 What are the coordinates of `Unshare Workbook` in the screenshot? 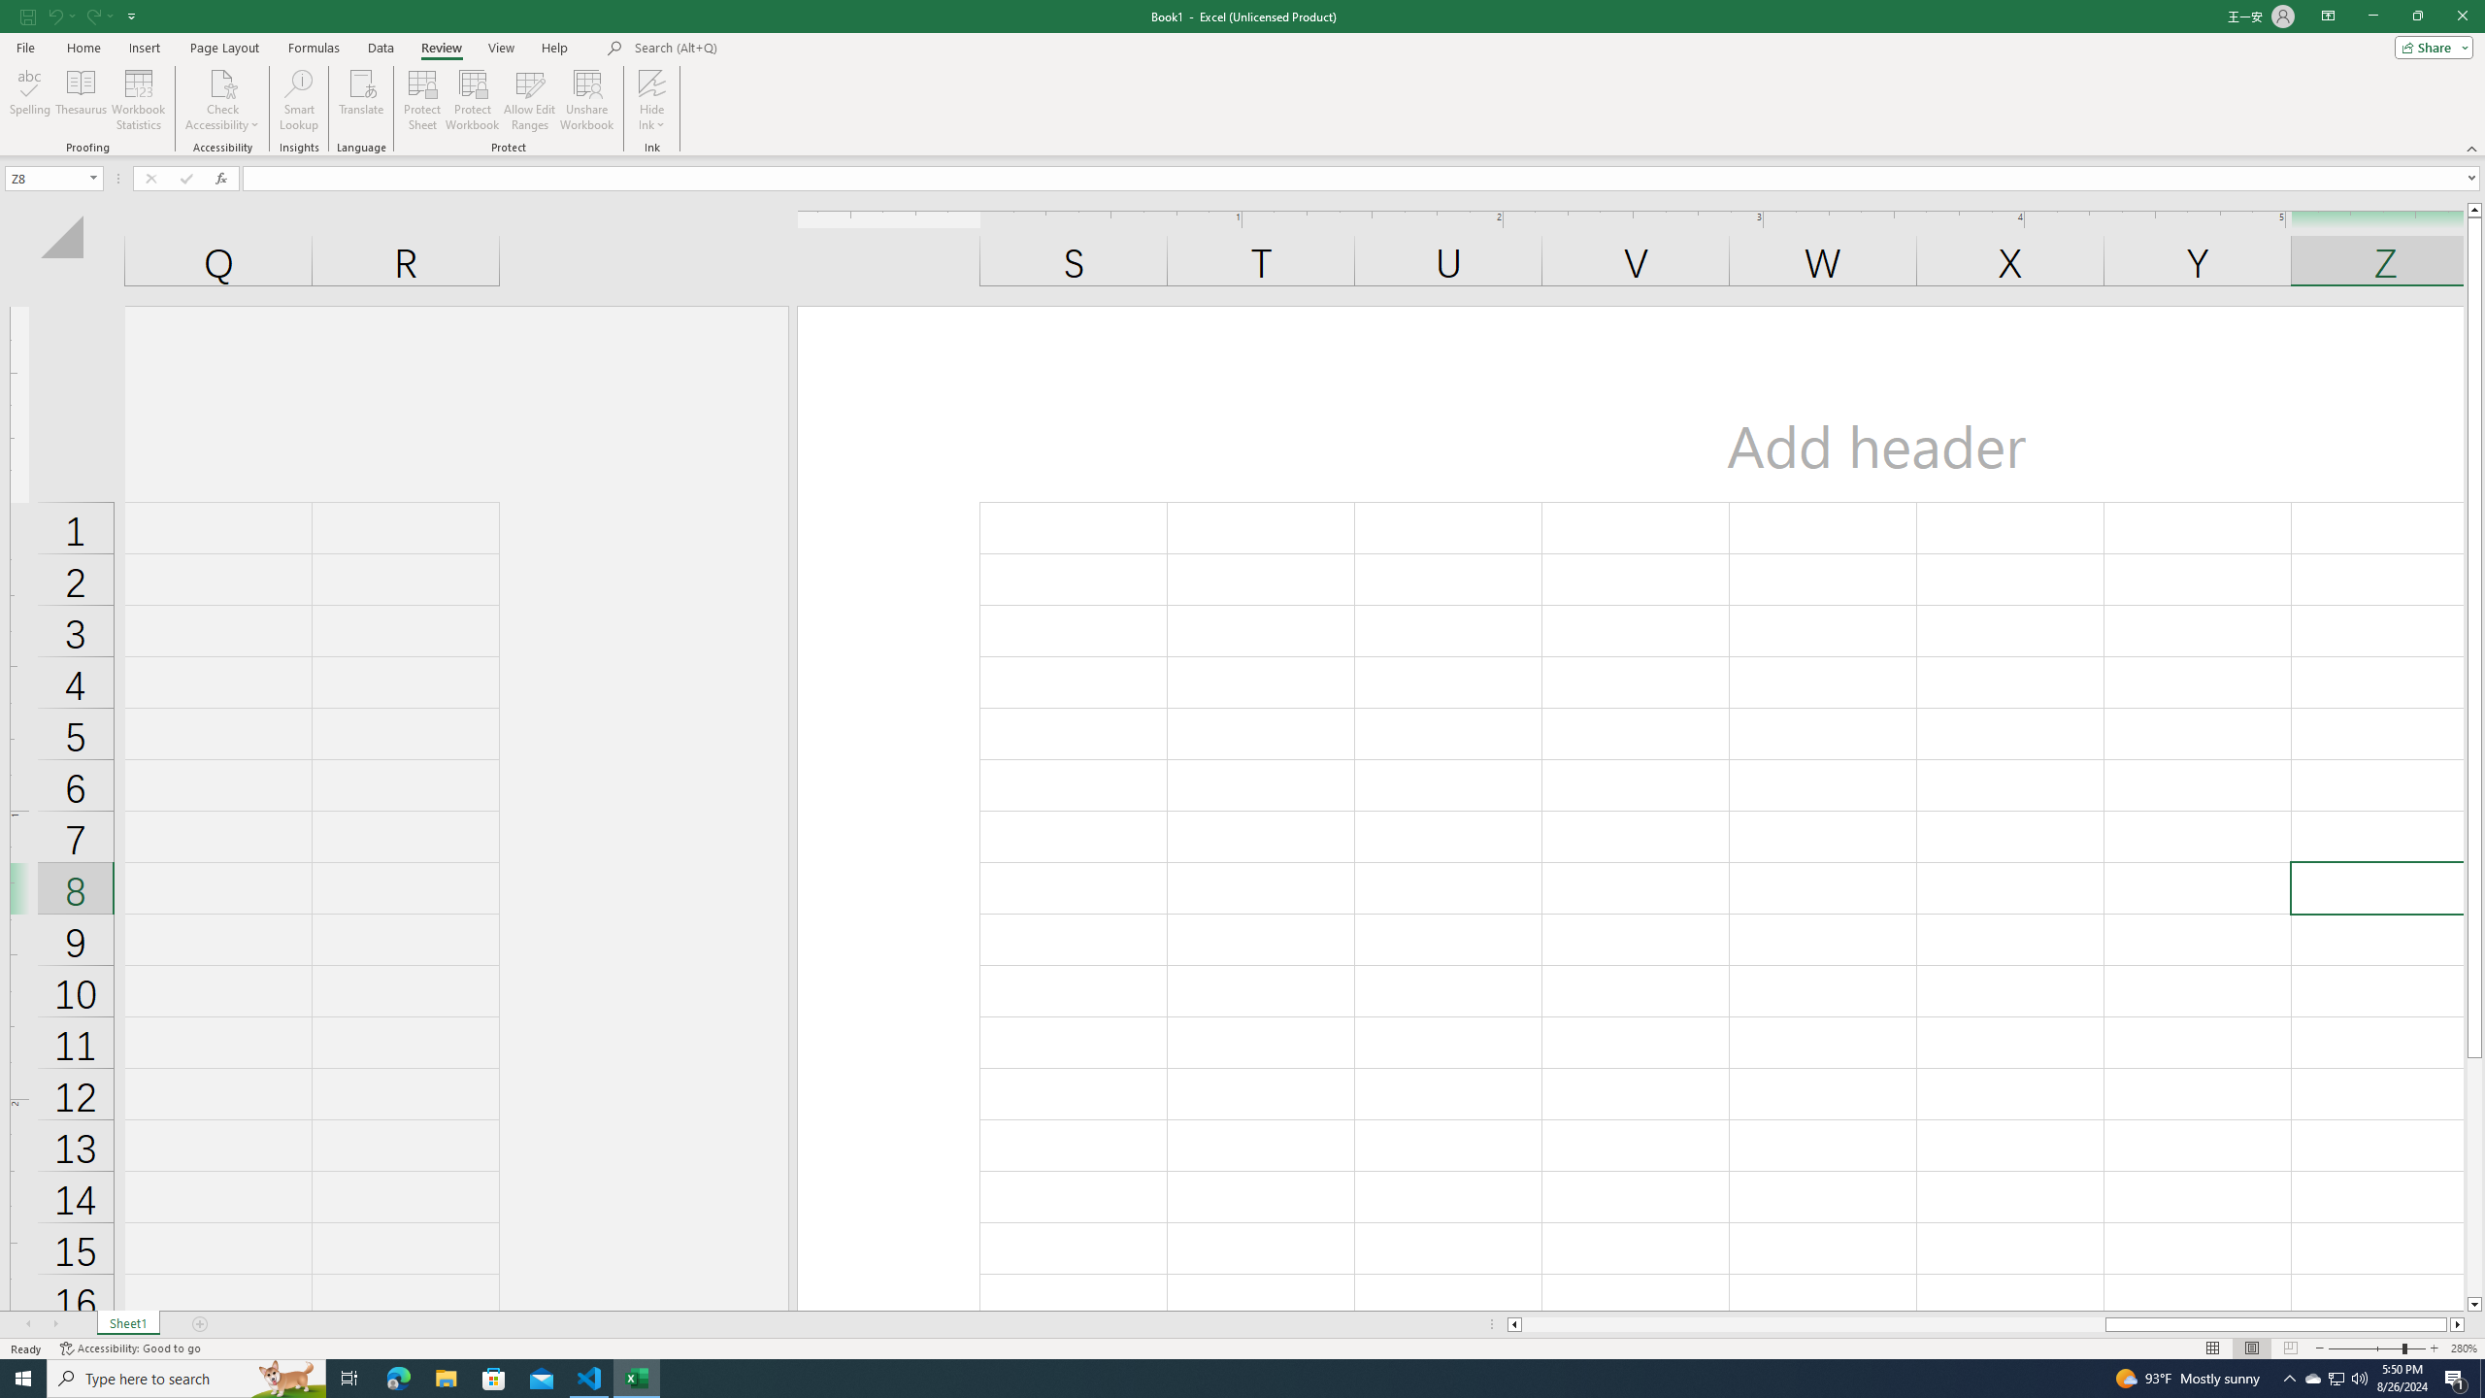 It's located at (587, 100).